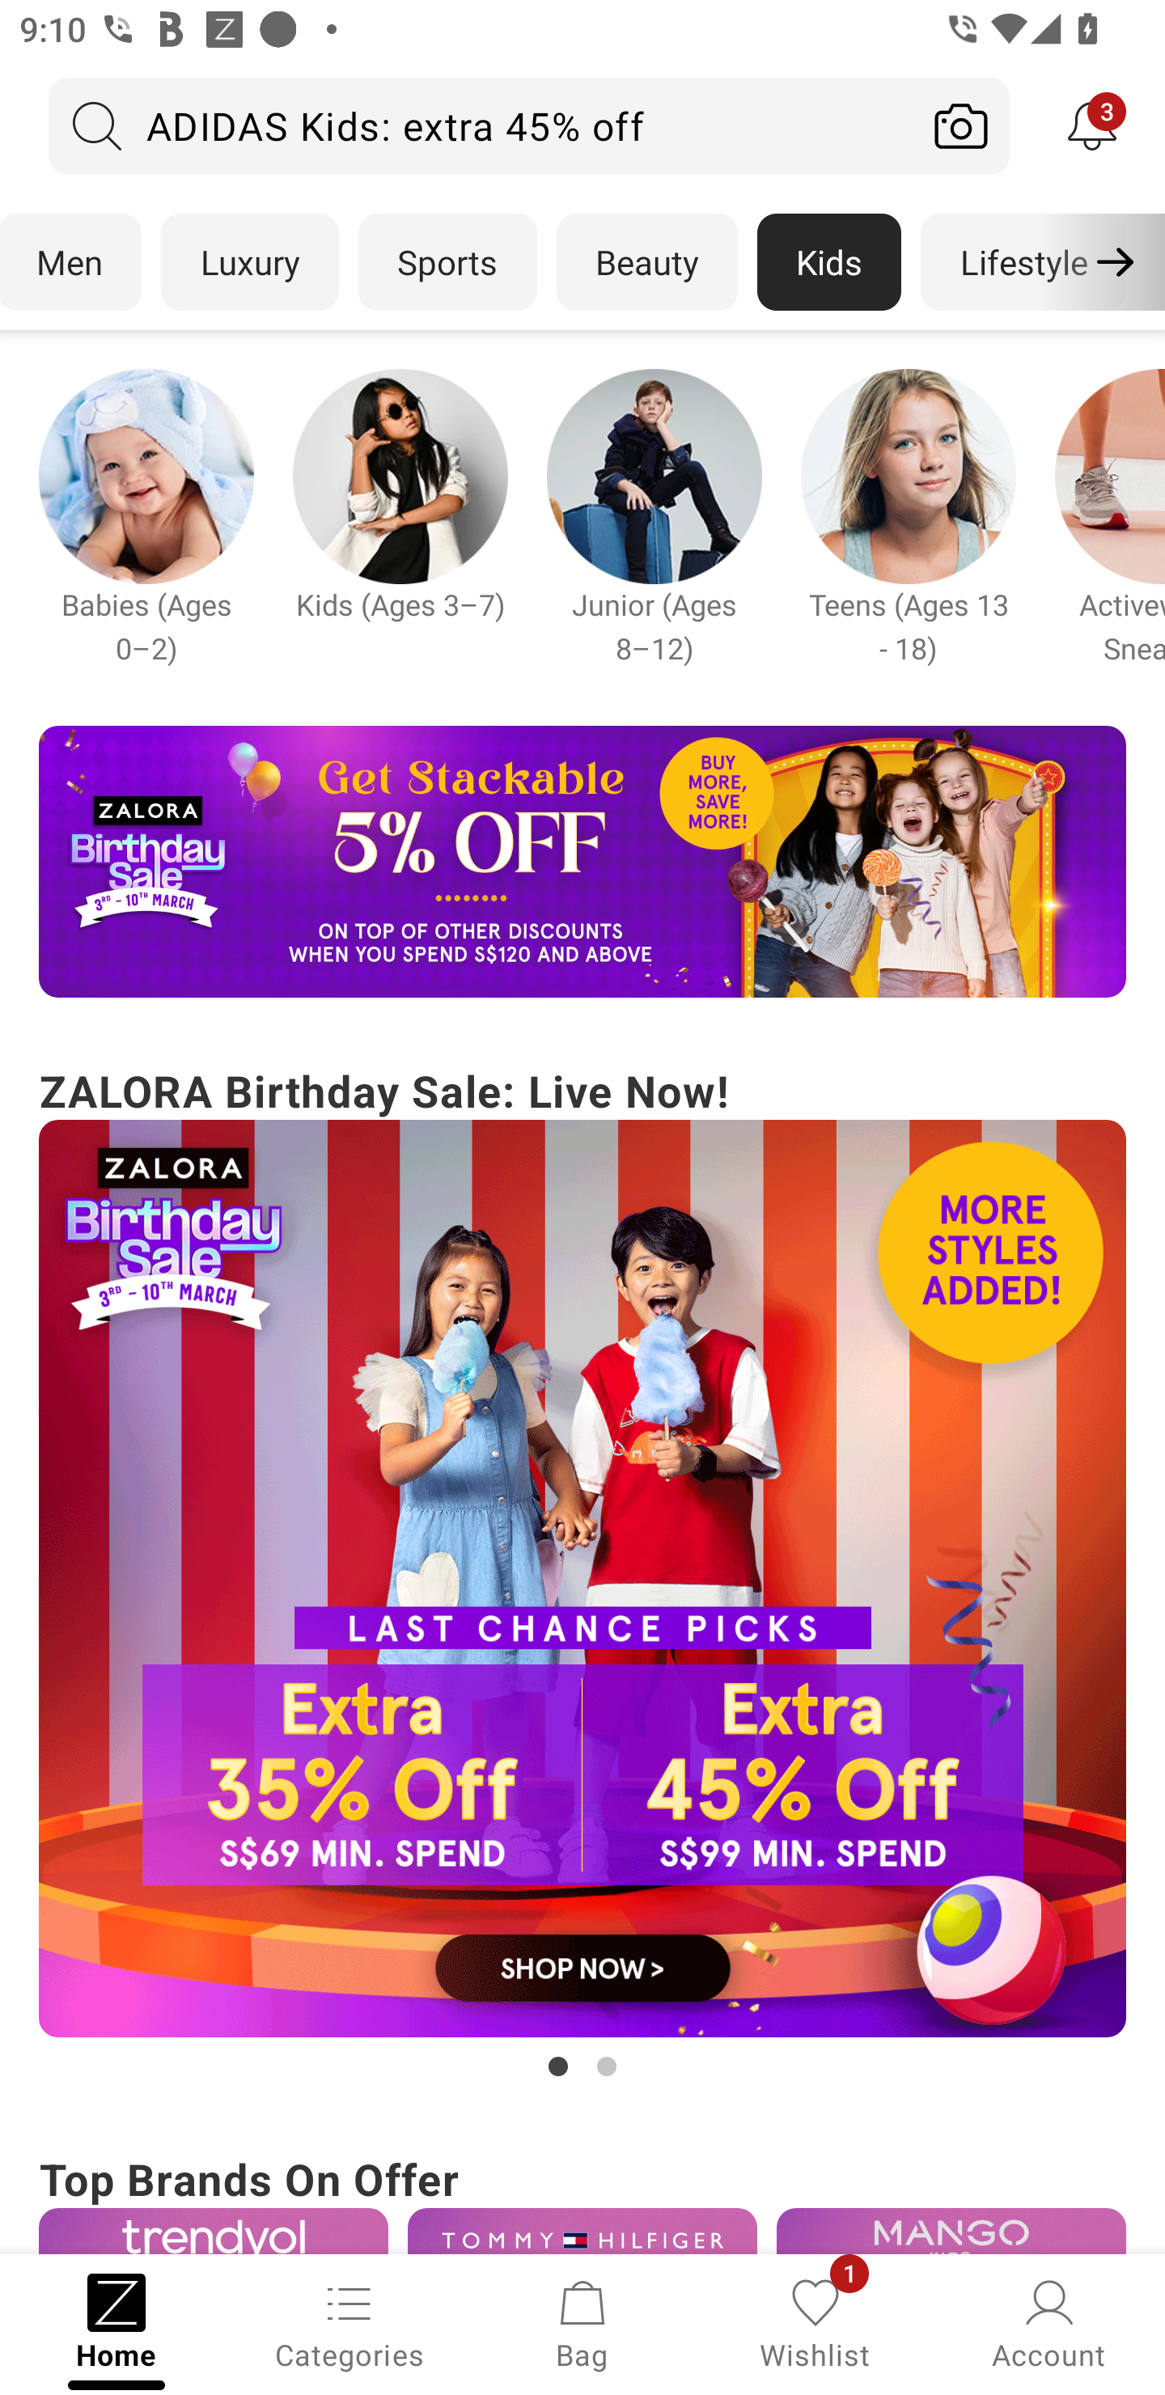 This screenshot has height=2395, width=1165. Describe the element at coordinates (349, 2322) in the screenshot. I see `Categories` at that location.